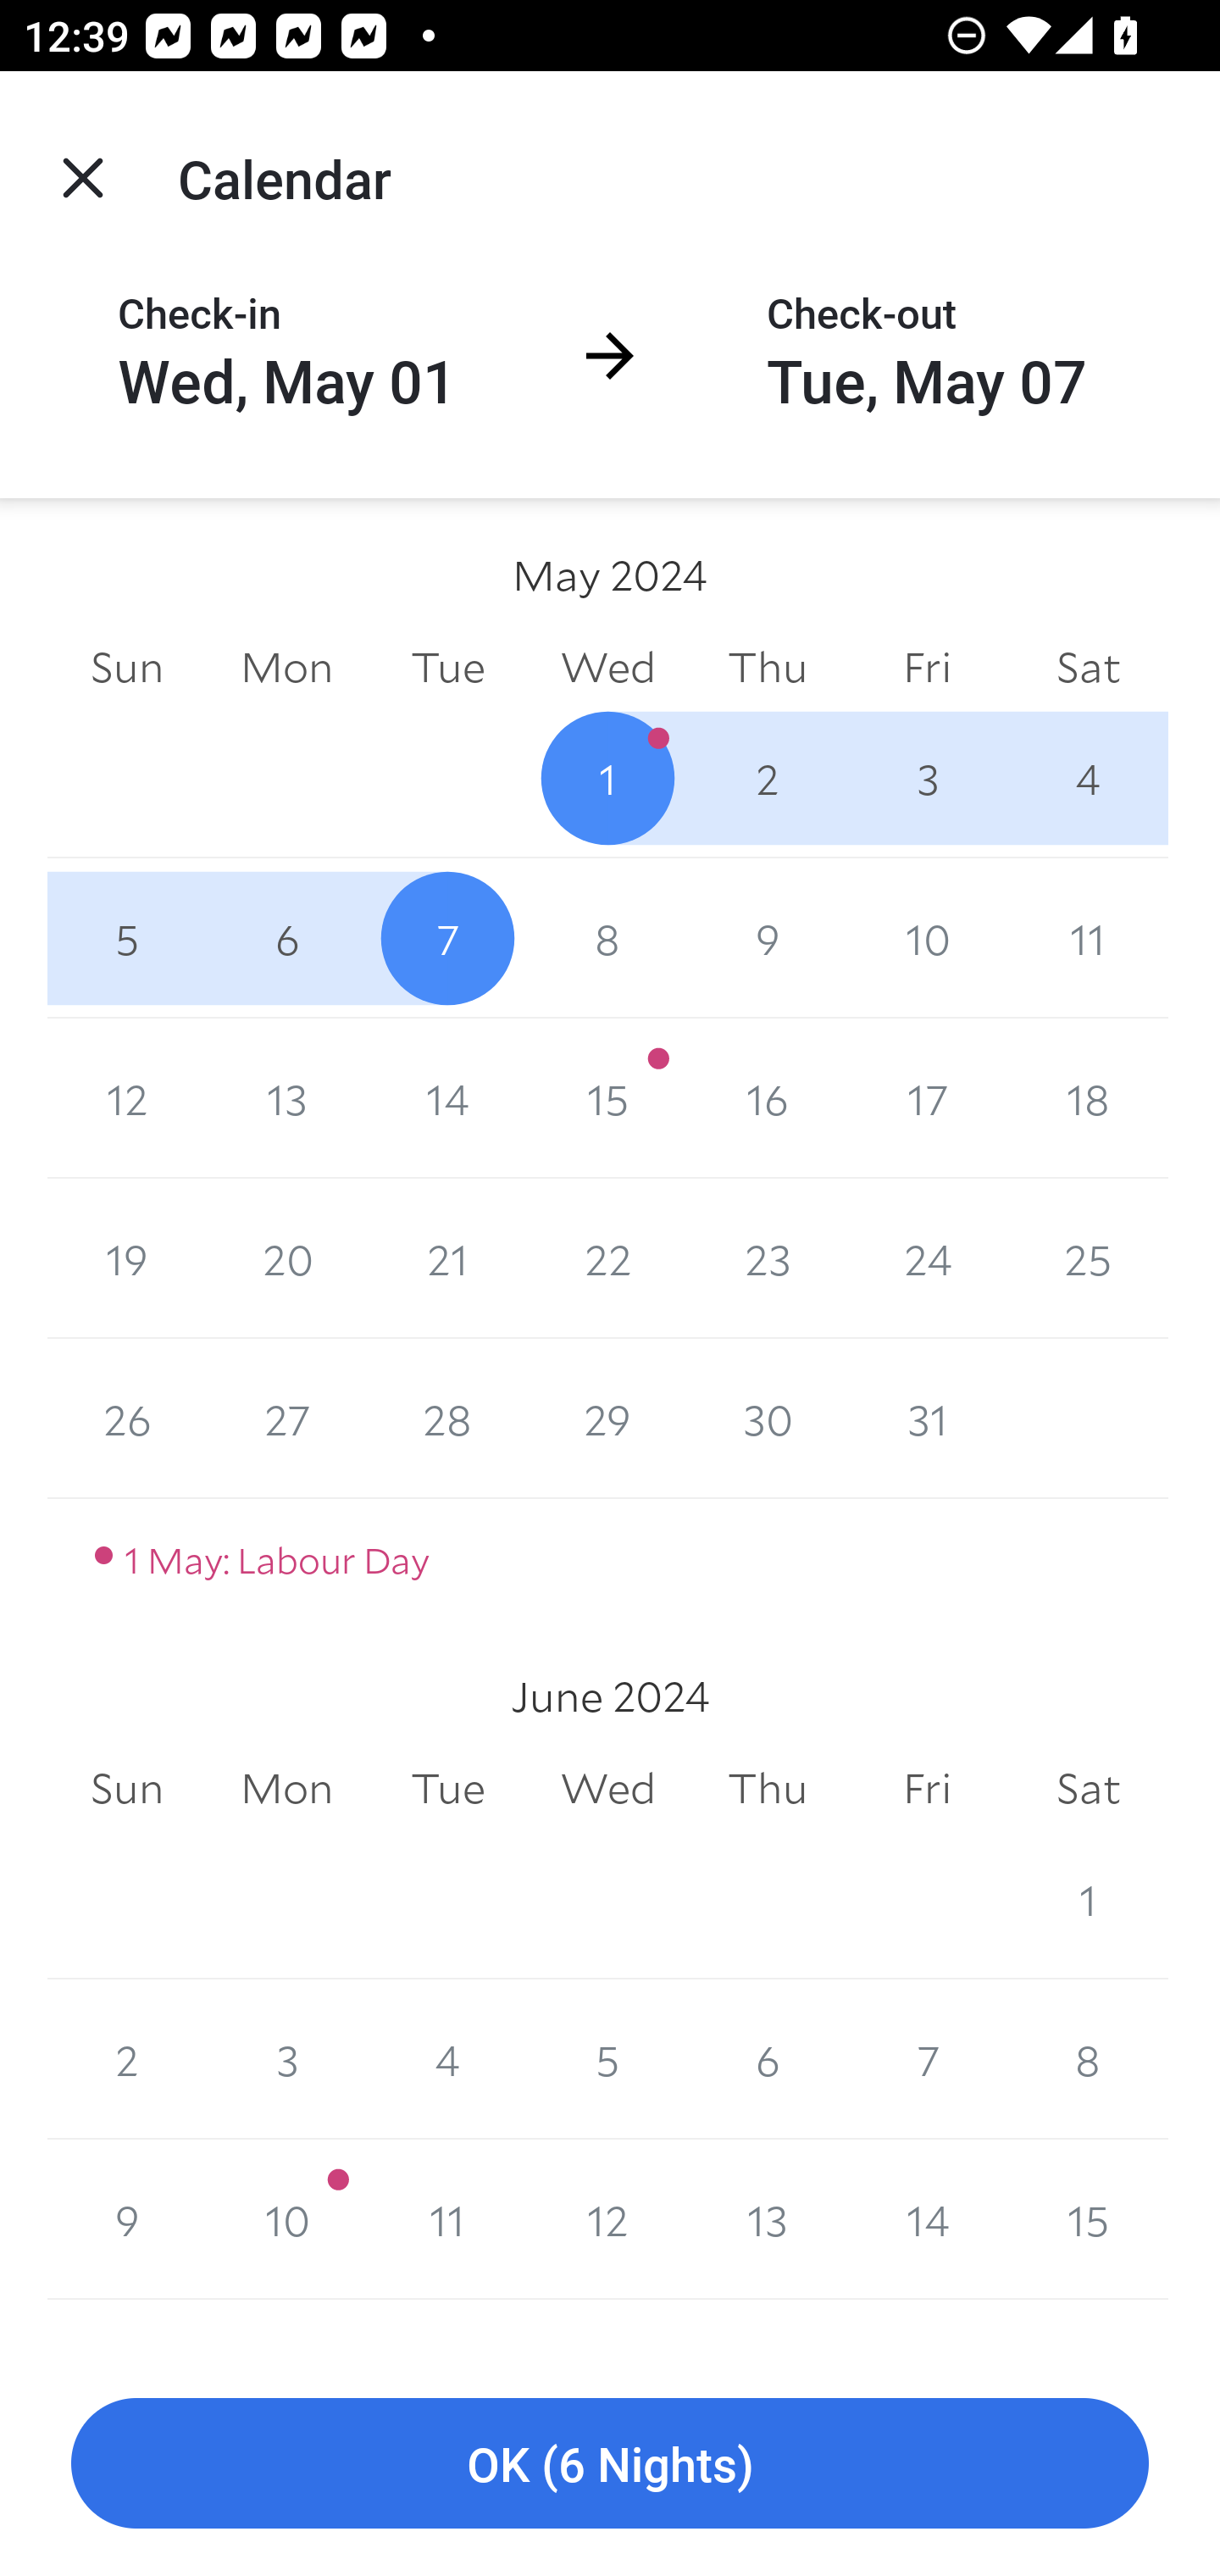 This screenshot has width=1220, height=2576. I want to click on 2 2 June 2024, so click(127, 2059).